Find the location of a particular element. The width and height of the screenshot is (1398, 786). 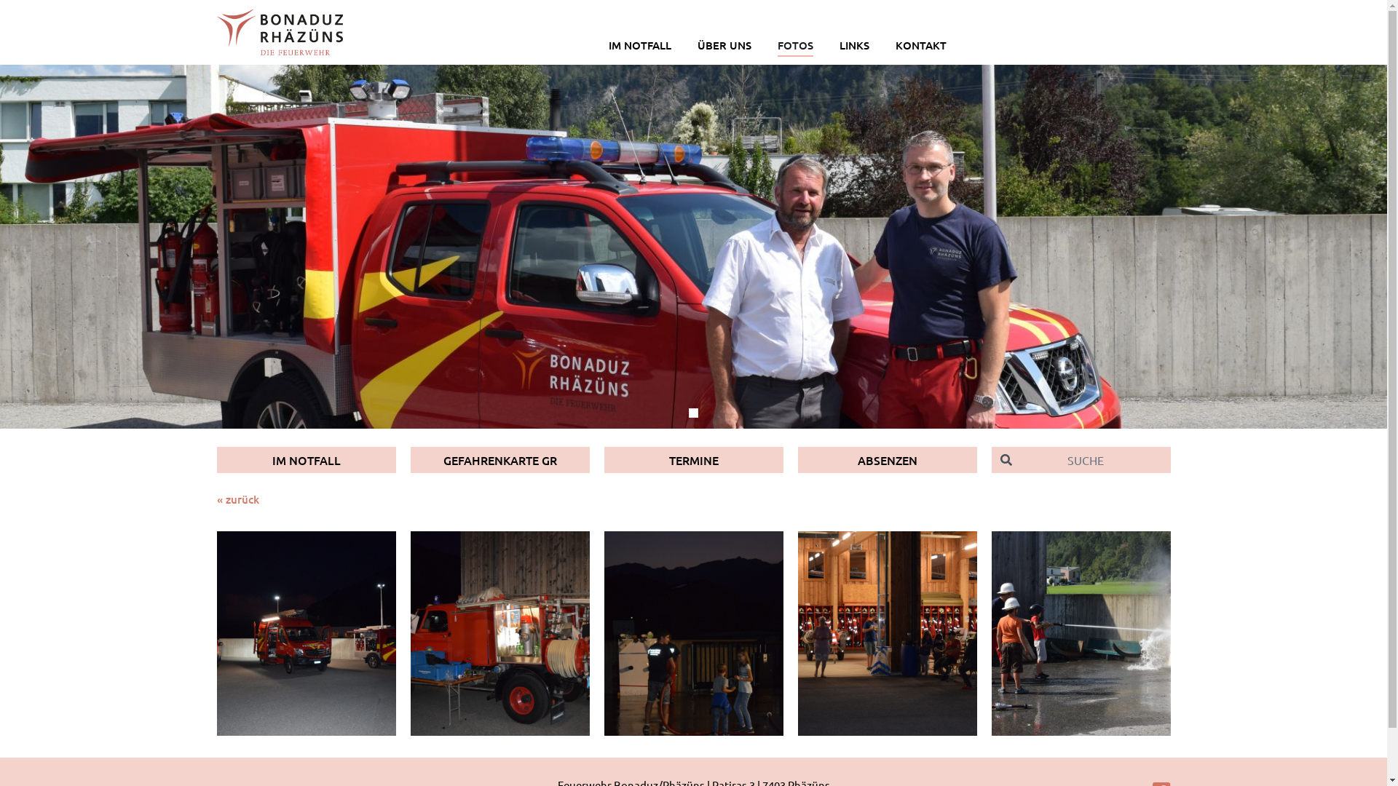

ABSENZEN is located at coordinates (888, 460).